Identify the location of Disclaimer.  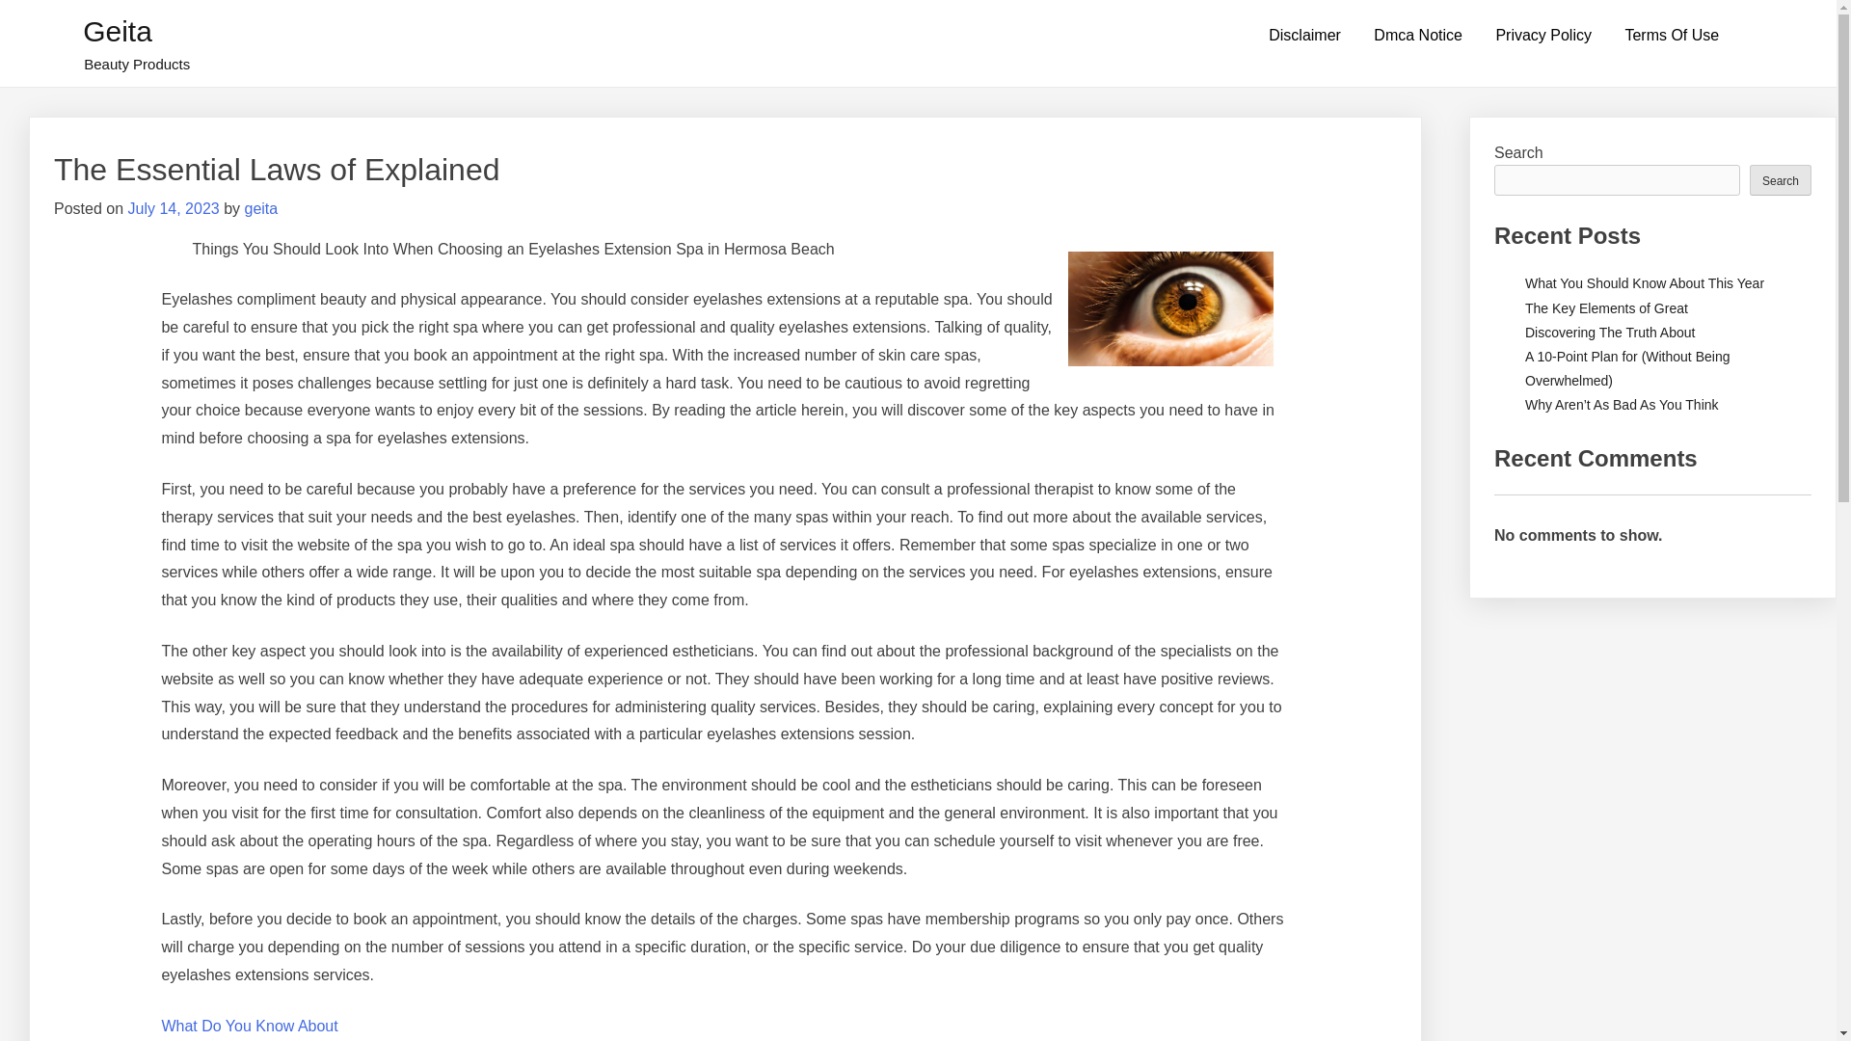
(1304, 36).